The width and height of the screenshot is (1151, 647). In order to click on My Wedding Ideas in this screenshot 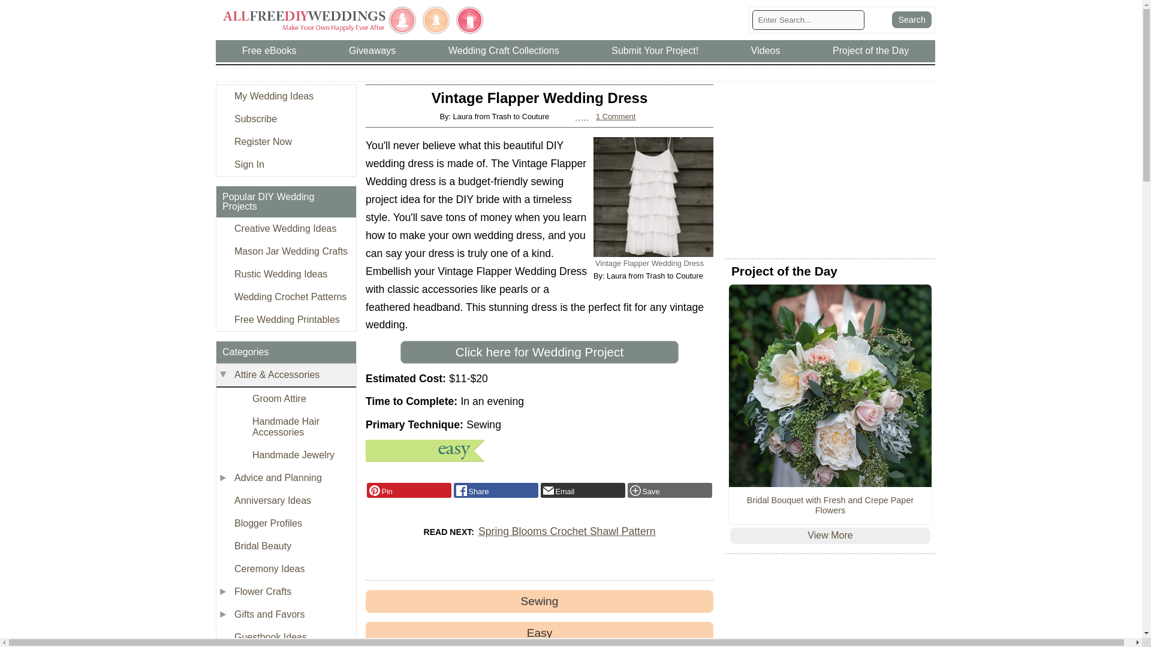, I will do `click(285, 96)`.